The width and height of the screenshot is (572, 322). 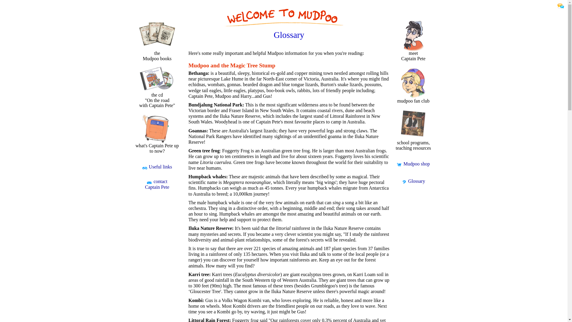 I want to click on Useful links, so click(x=157, y=167).